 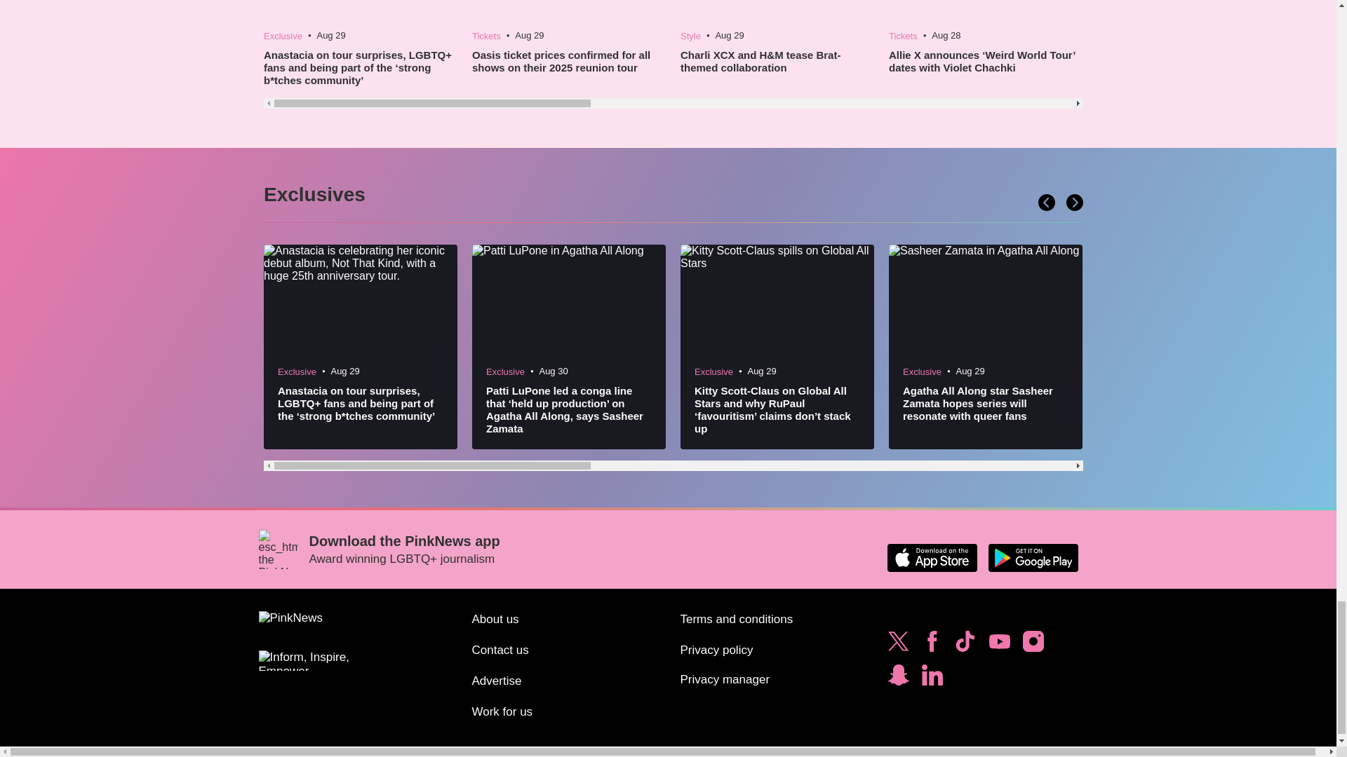 I want to click on Download the PinkNews app on the Apple App Store, so click(x=932, y=558).